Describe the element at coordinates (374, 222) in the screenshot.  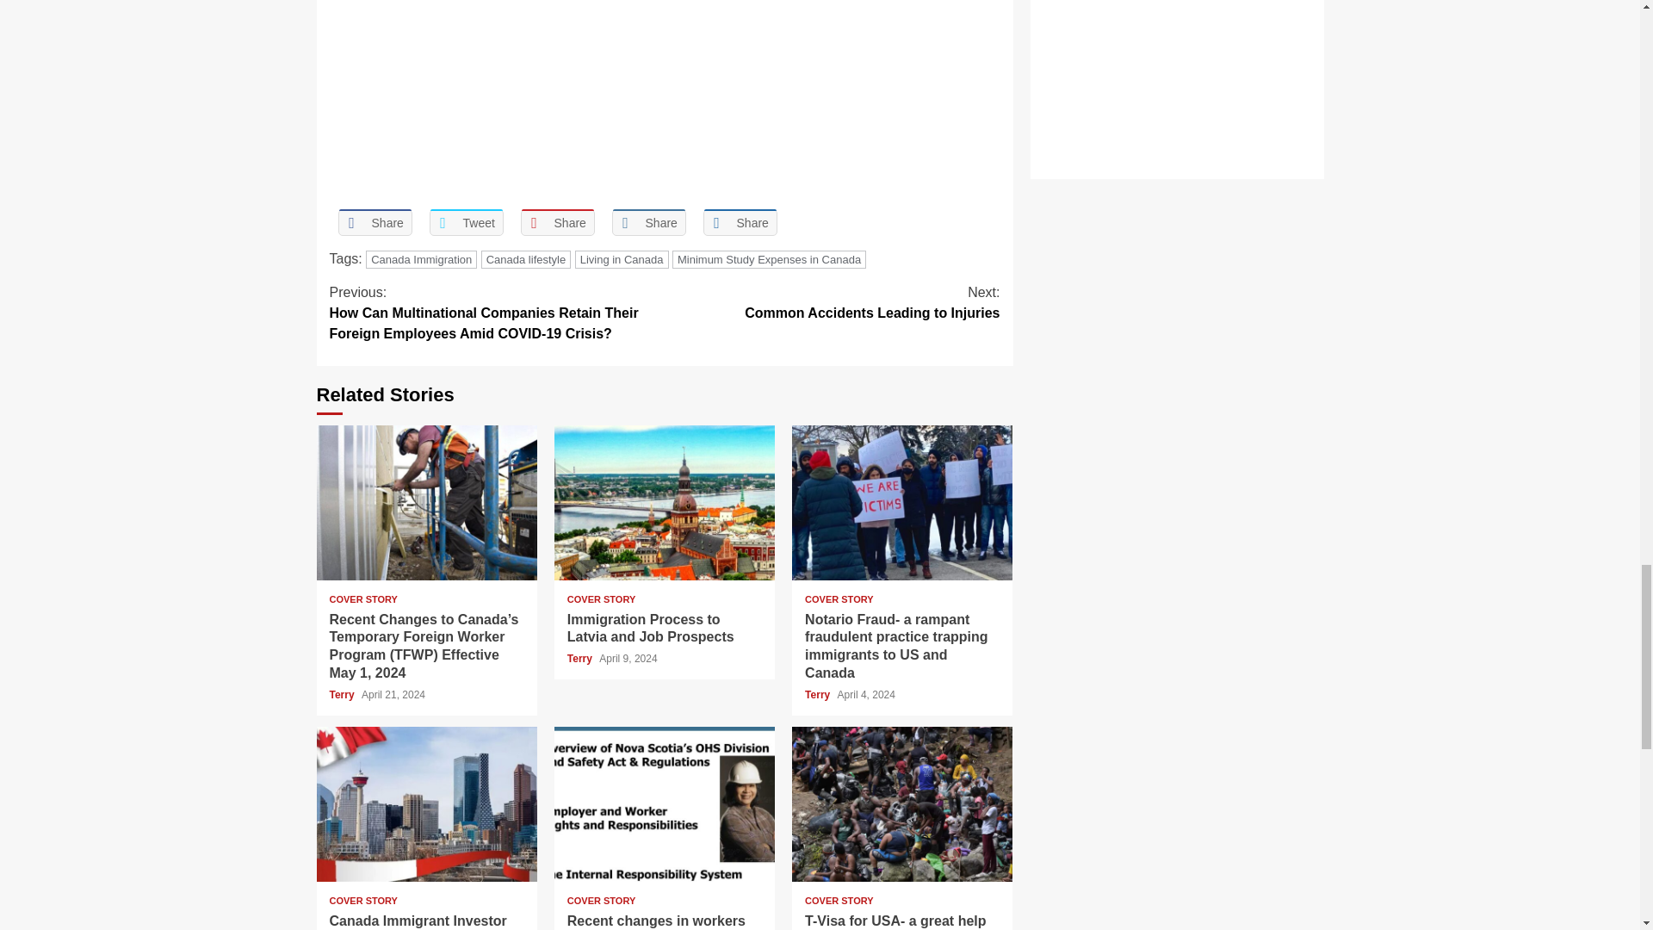
I see `Share on Facebook` at that location.